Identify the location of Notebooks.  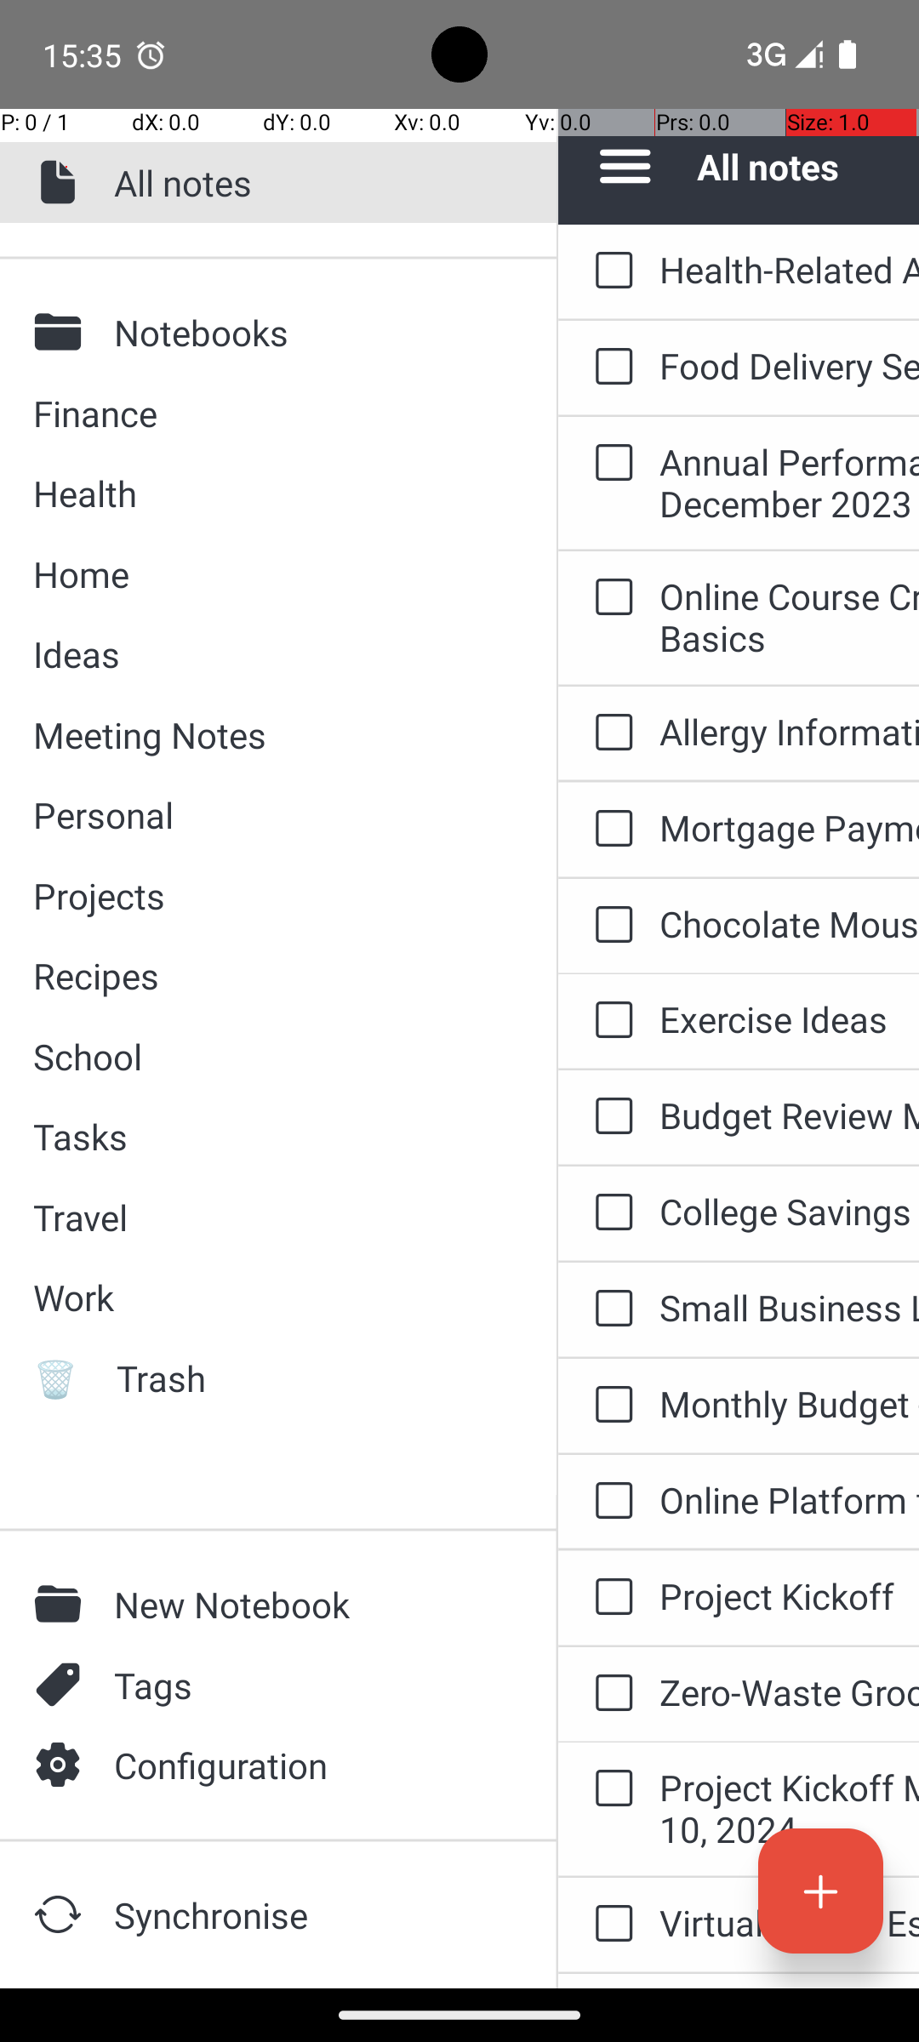
(307, 332).